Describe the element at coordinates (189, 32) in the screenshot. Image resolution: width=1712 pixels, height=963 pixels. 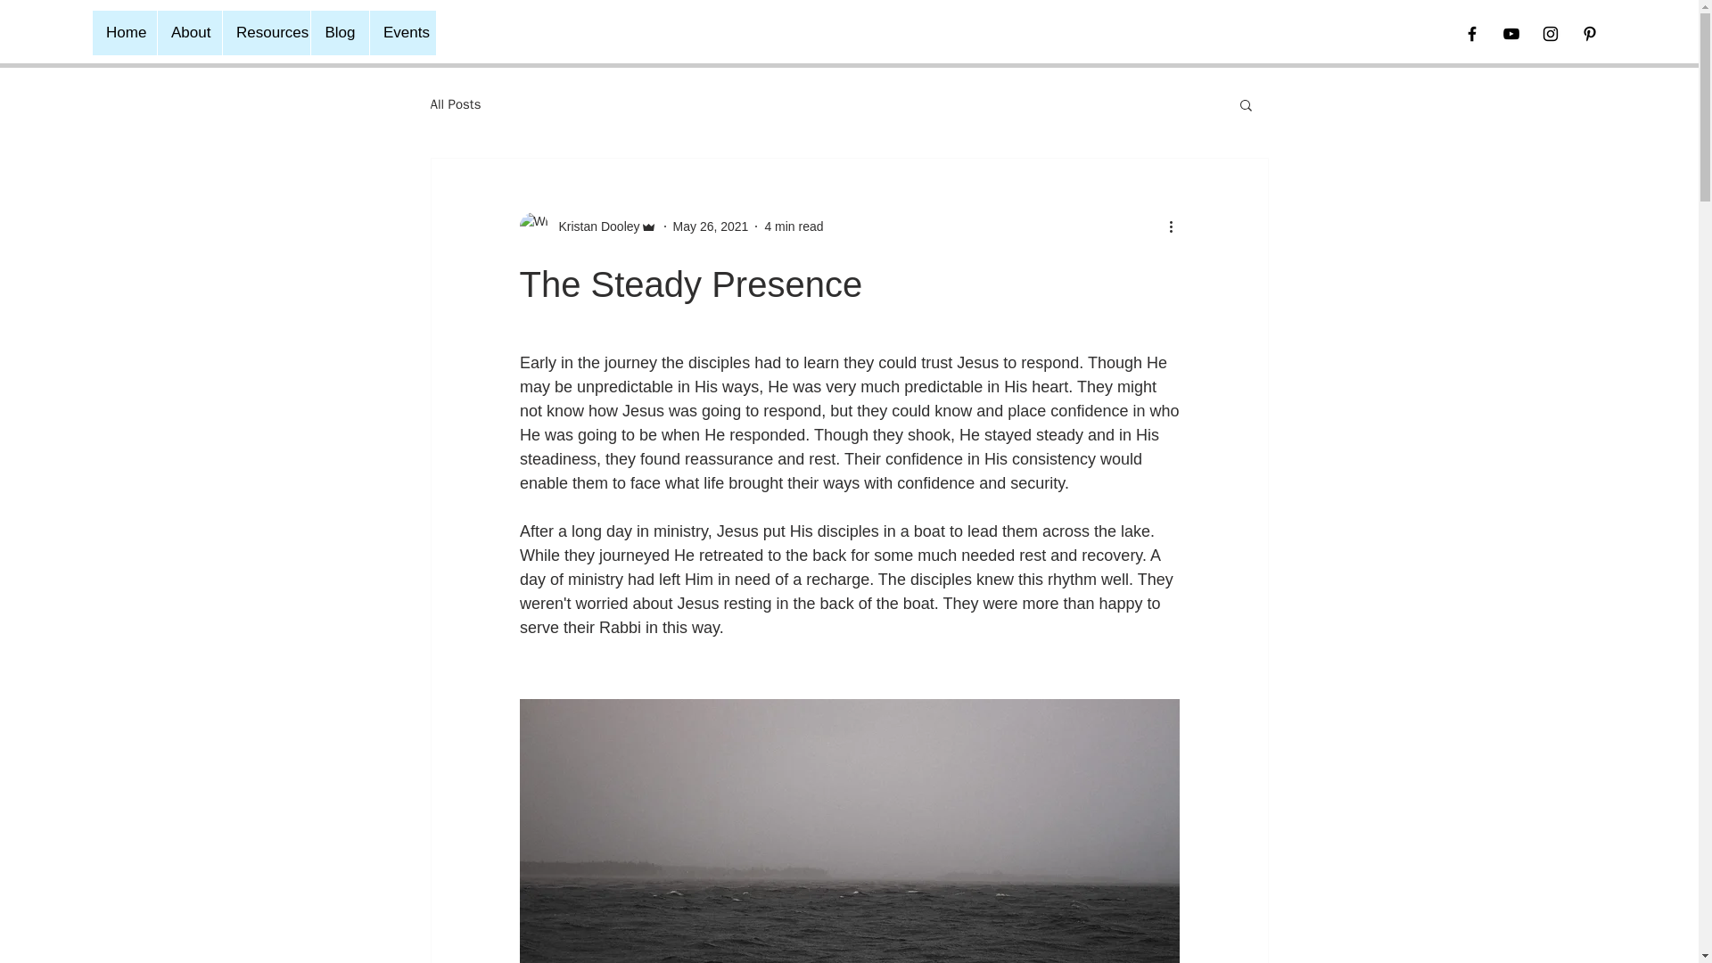
I see `About` at that location.